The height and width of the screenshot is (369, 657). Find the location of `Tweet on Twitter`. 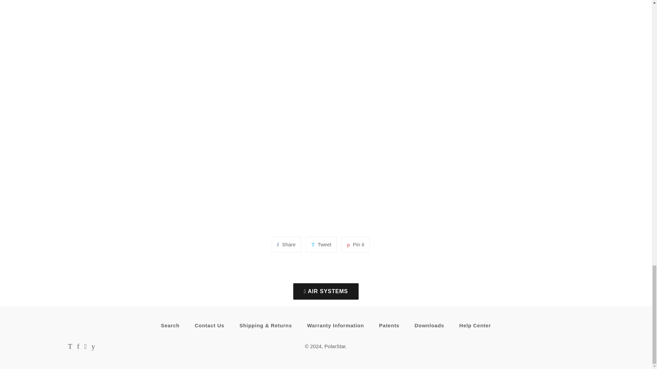

Tweet on Twitter is located at coordinates (321, 245).